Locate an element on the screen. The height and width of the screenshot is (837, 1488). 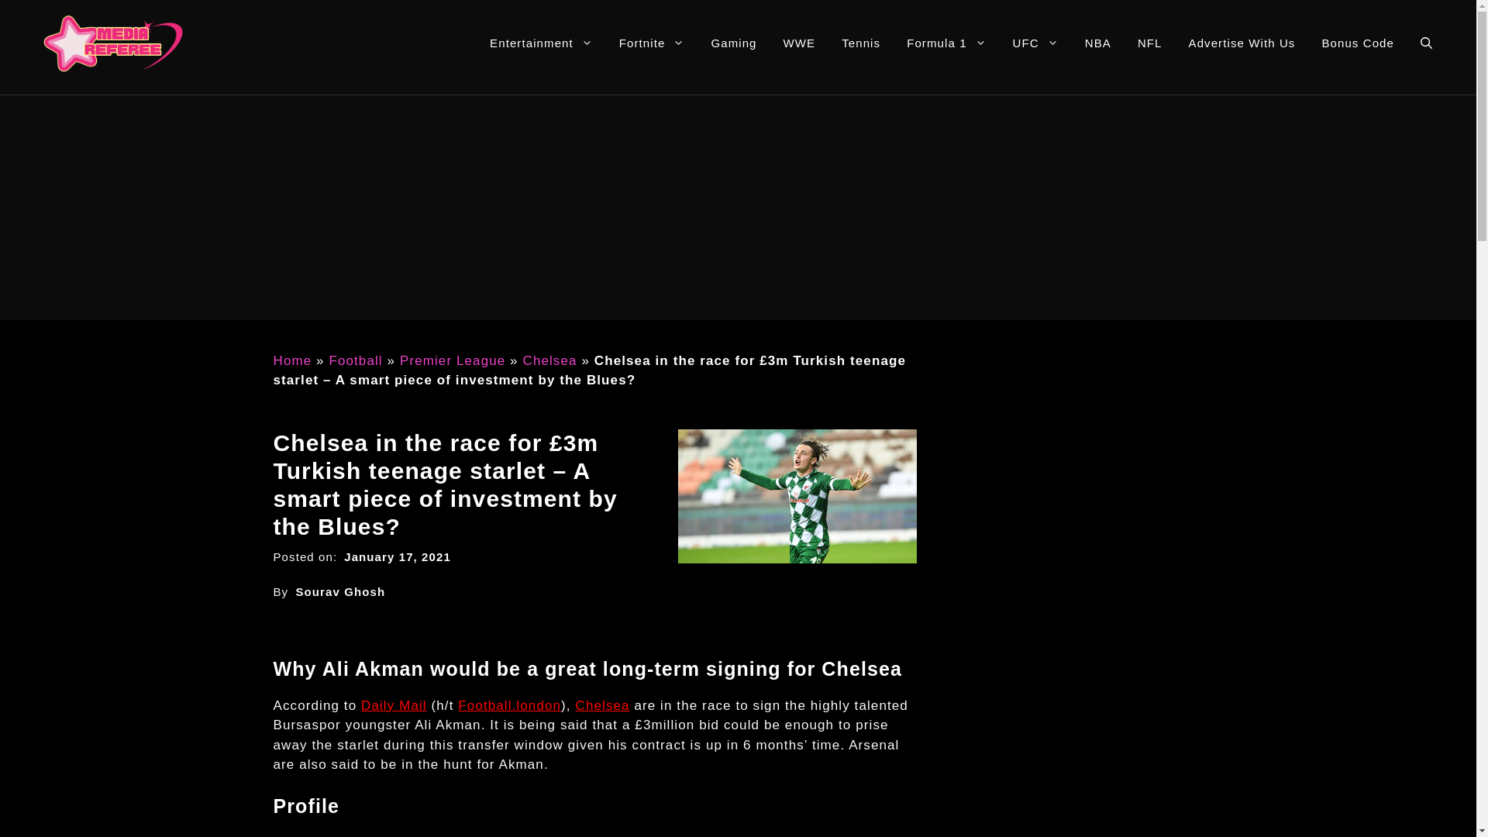
Fortnite is located at coordinates (651, 43).